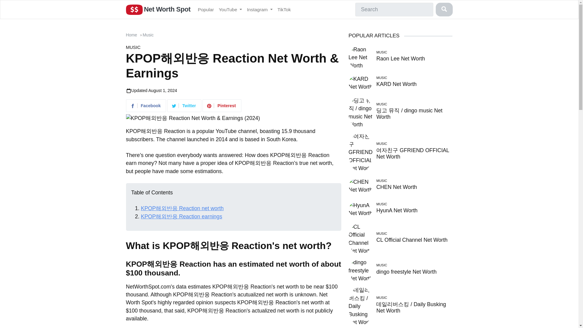 This screenshot has height=328, width=583. What do you see at coordinates (260, 9) in the screenshot?
I see `Instagram` at bounding box center [260, 9].